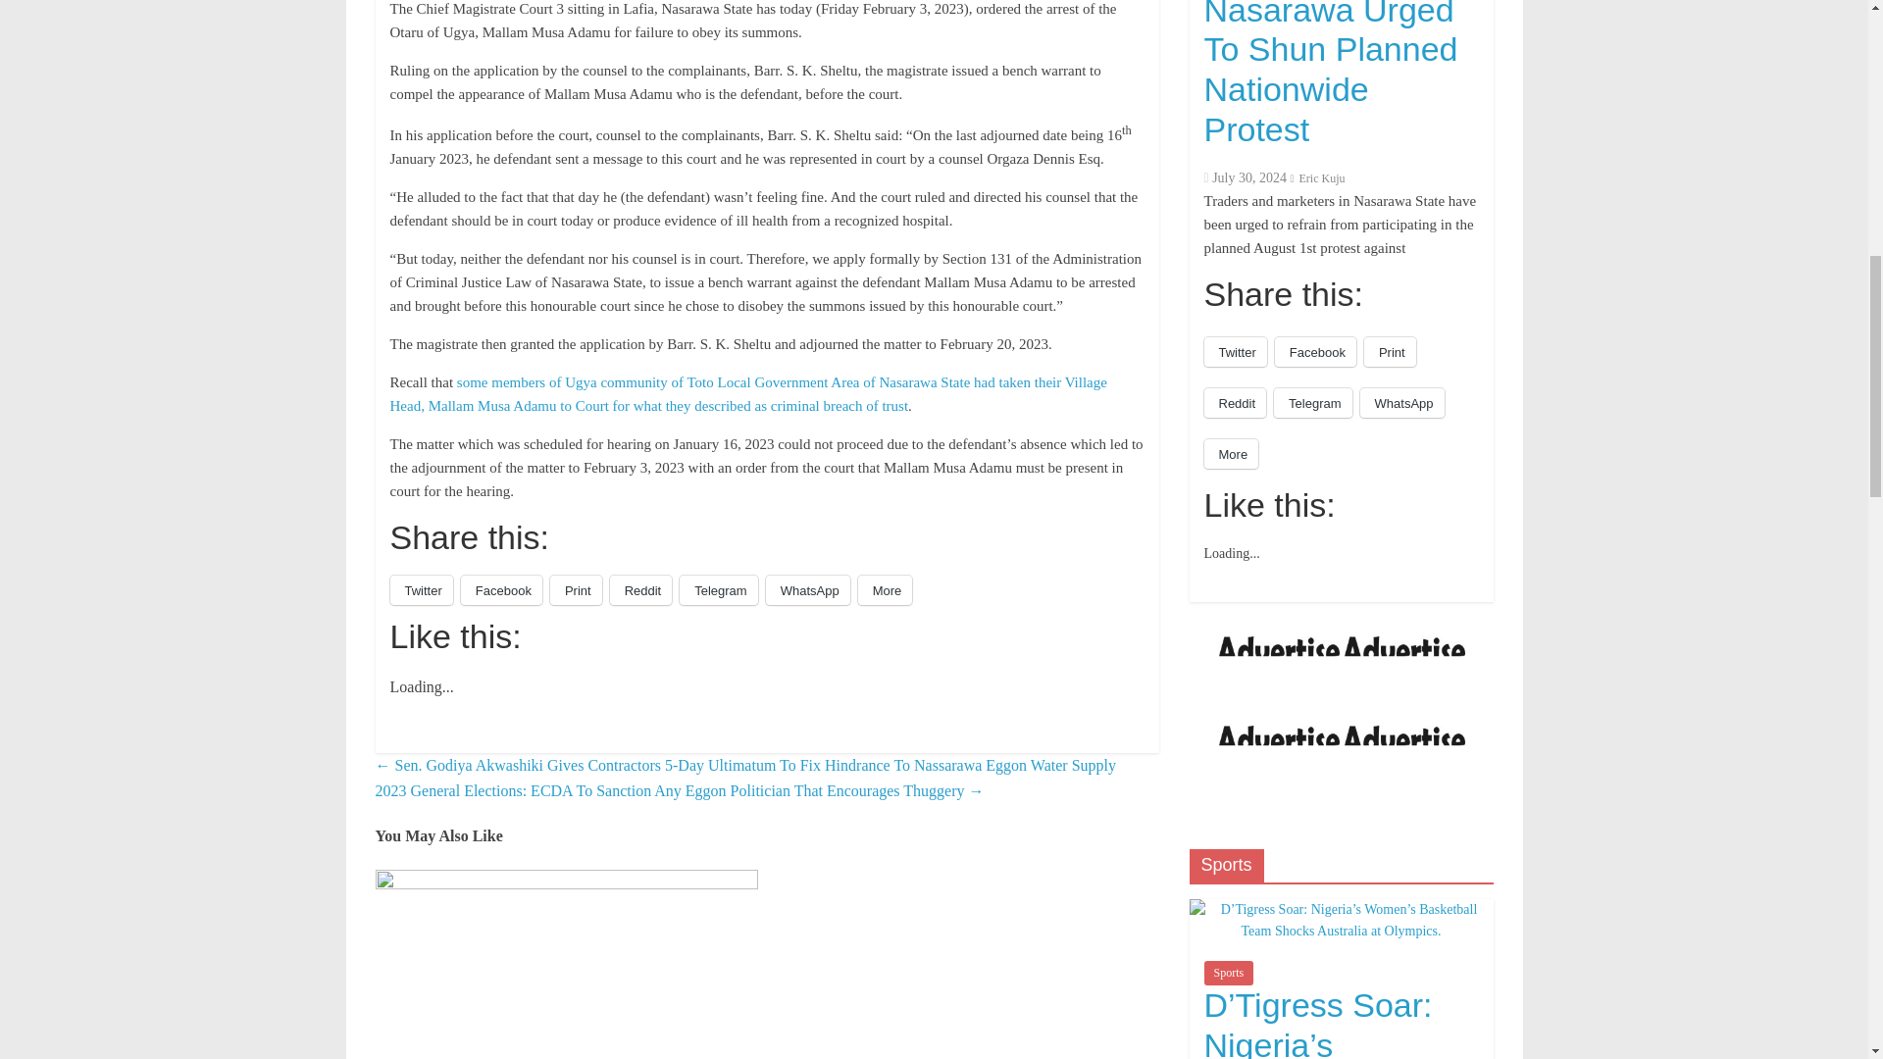 This screenshot has width=1883, height=1059. Describe the element at coordinates (422, 590) in the screenshot. I see `Click to share on Twitter` at that location.